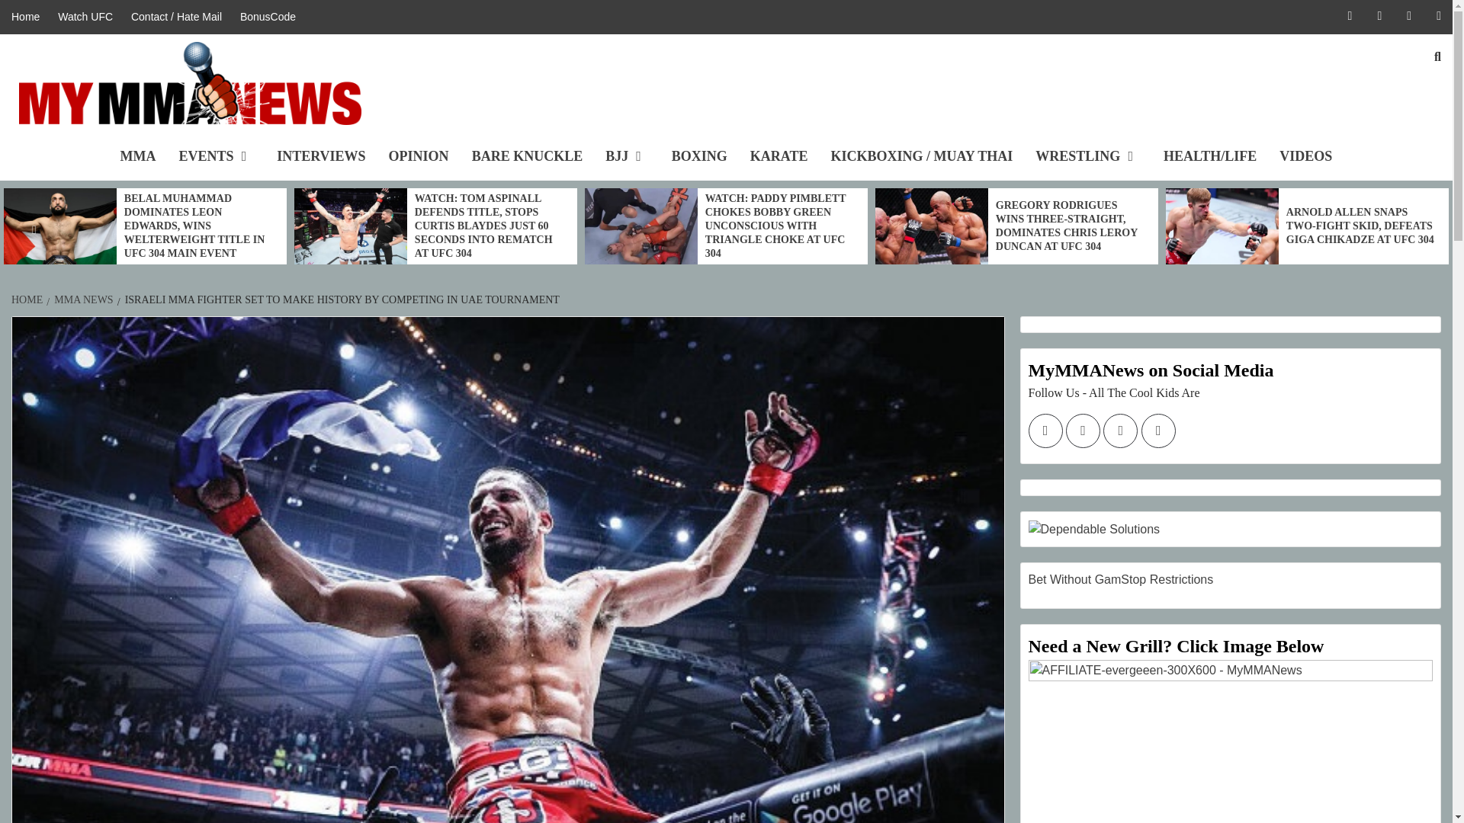 Image resolution: width=1464 pixels, height=823 pixels. Describe the element at coordinates (627, 155) in the screenshot. I see `BJJ` at that location.